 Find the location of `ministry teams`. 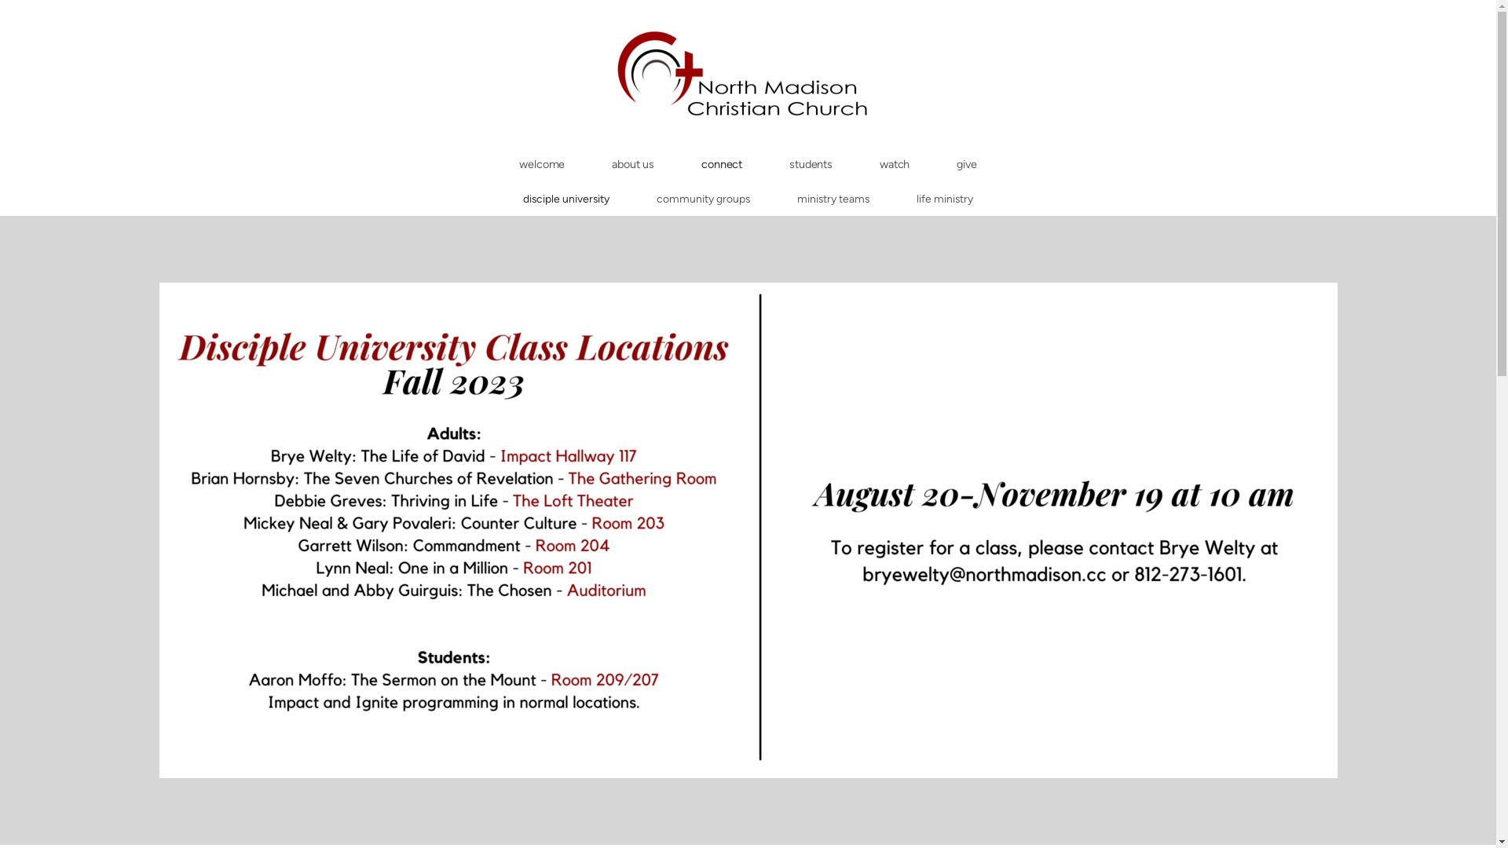

ministry teams is located at coordinates (833, 199).